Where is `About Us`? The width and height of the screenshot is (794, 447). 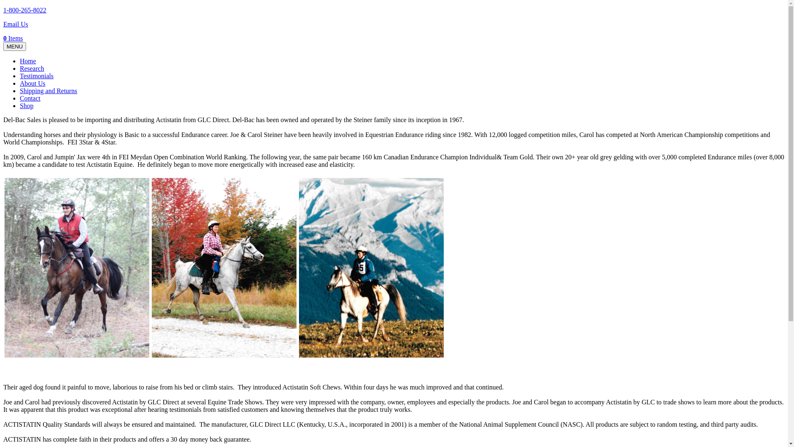
About Us is located at coordinates (33, 84).